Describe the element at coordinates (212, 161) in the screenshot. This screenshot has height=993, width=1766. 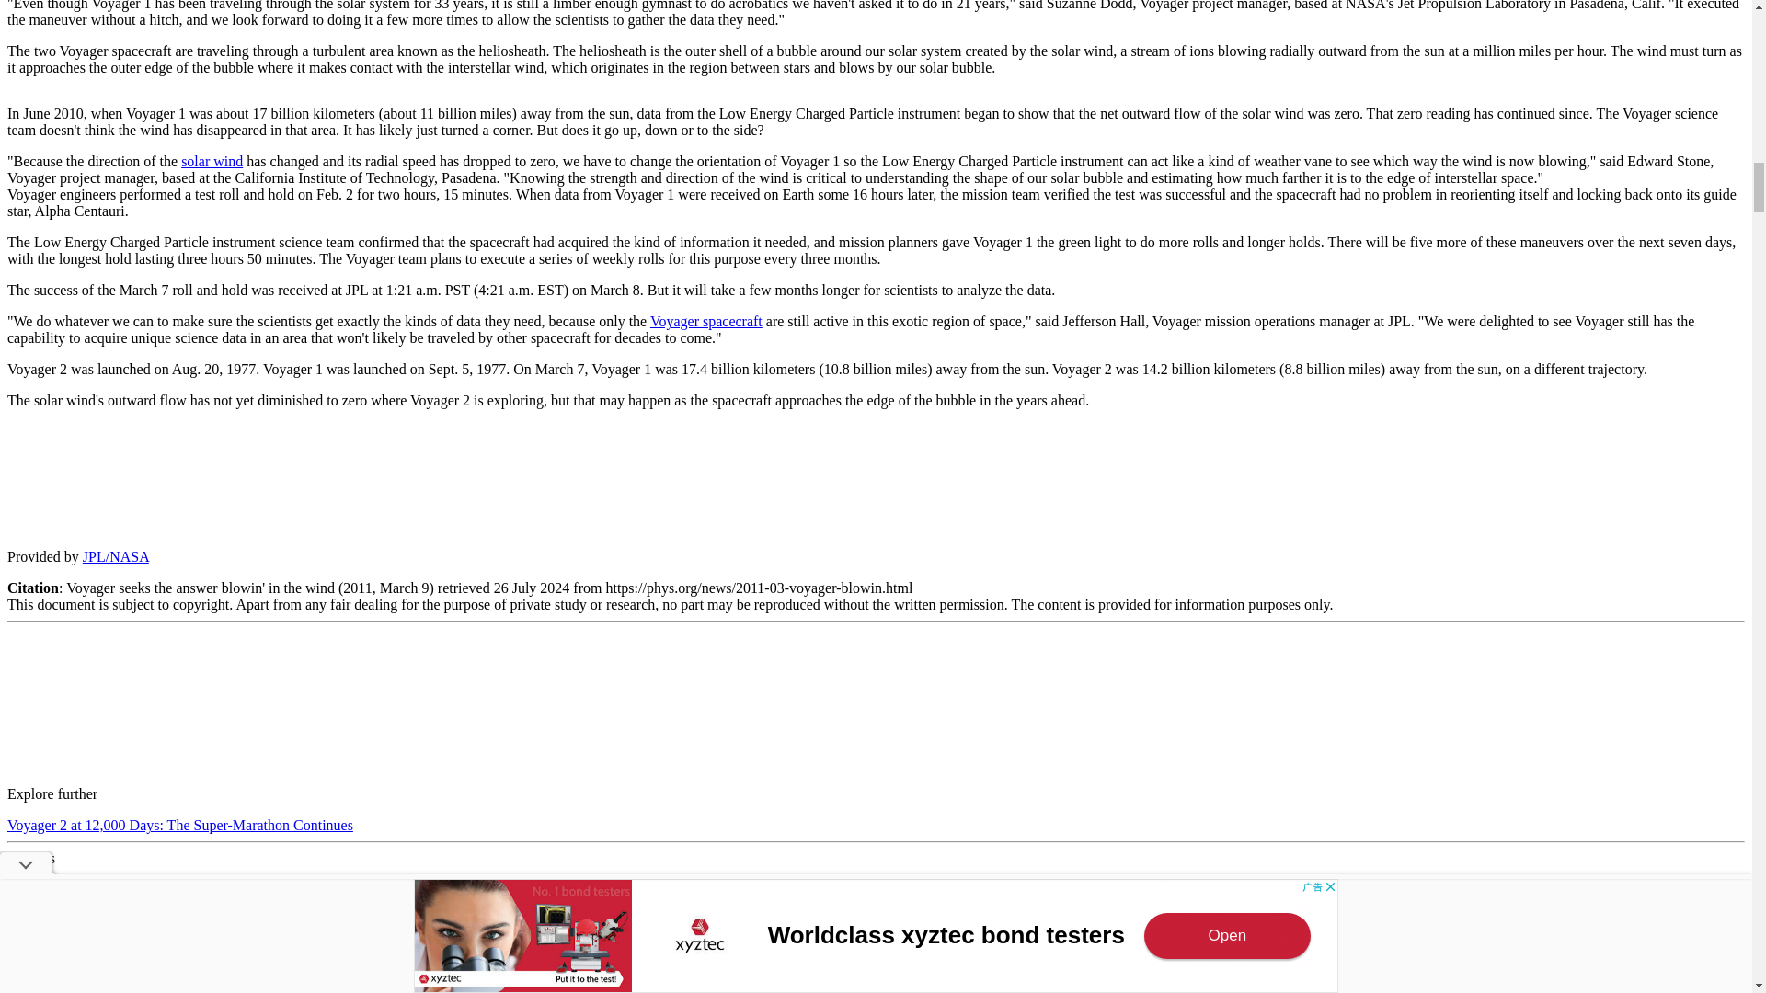
I see `solar wind` at that location.